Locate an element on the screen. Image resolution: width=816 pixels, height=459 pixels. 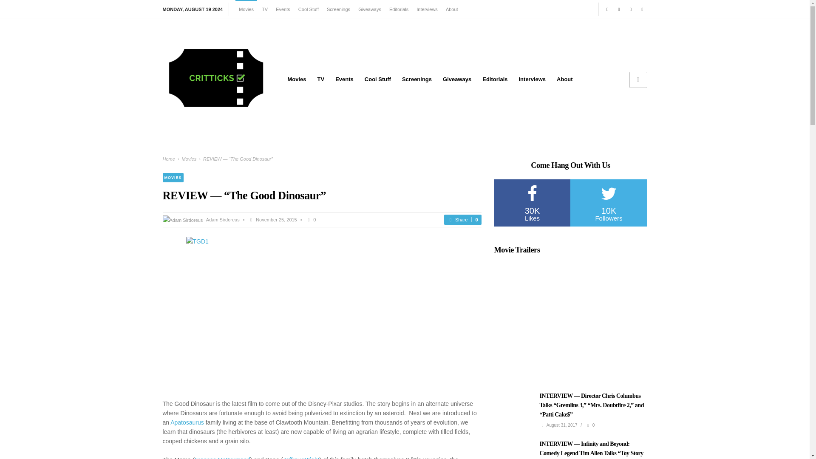
Editorials is located at coordinates (495, 79).